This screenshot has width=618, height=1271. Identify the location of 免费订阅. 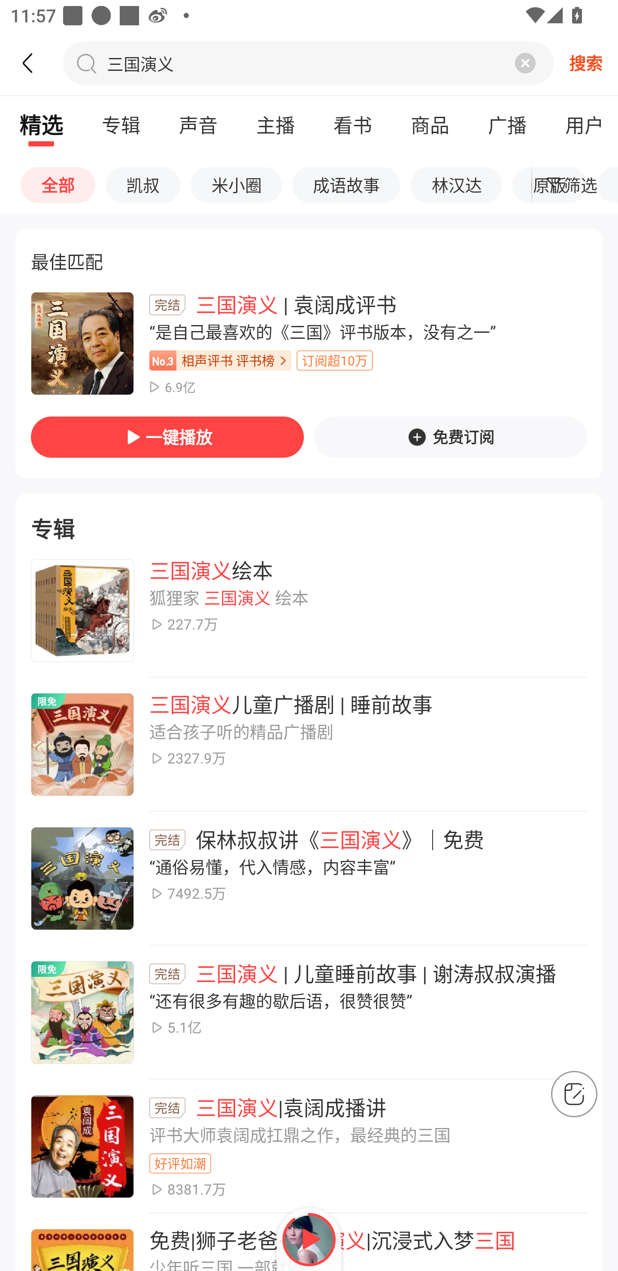
(451, 437).